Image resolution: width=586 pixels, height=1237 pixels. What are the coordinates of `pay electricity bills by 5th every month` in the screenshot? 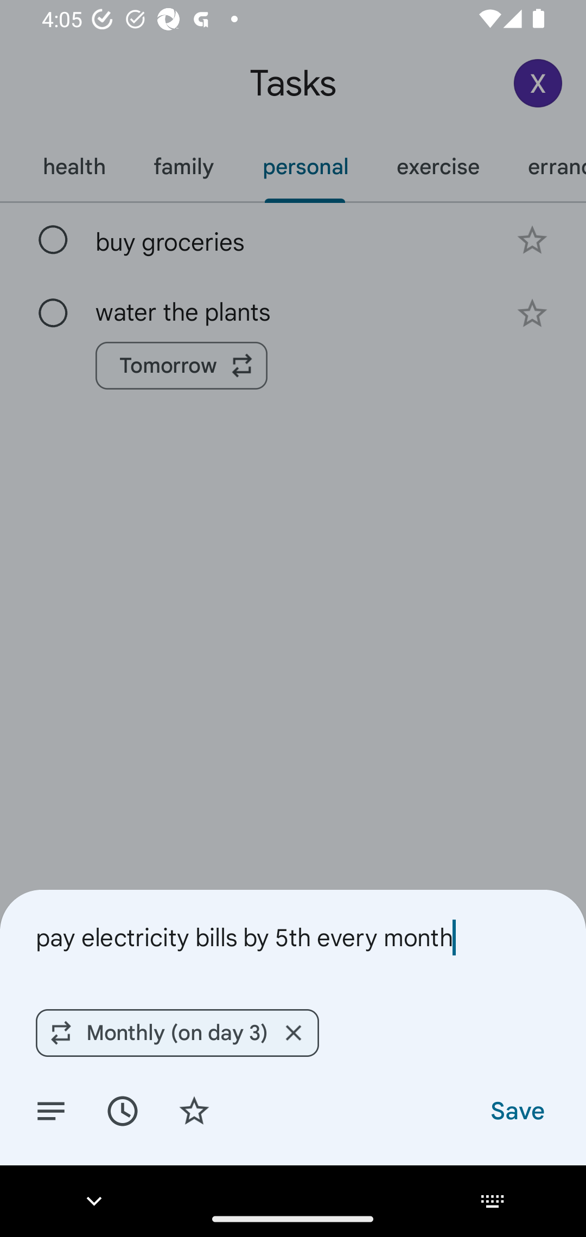 It's located at (293, 938).